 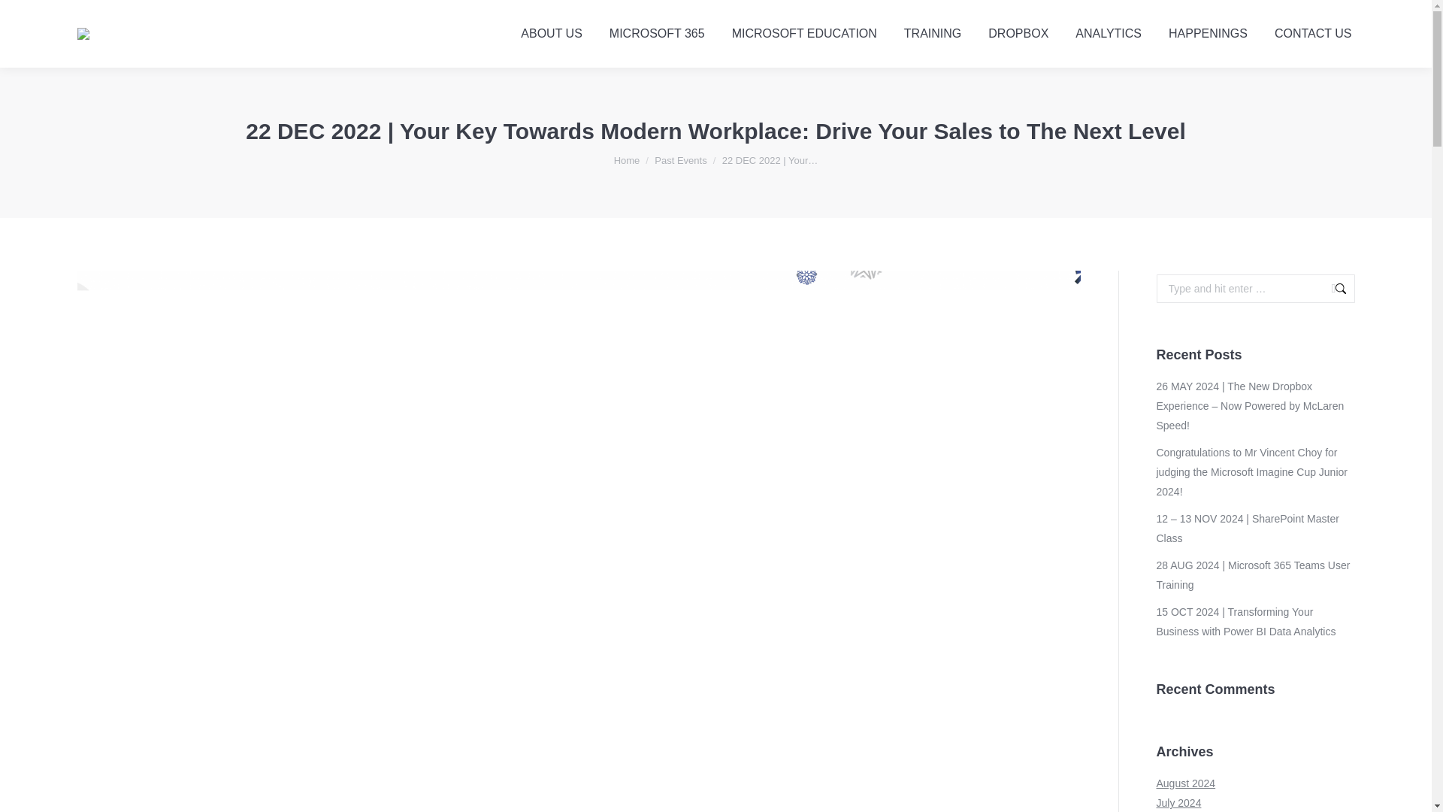 I want to click on TRAINING, so click(x=932, y=33).